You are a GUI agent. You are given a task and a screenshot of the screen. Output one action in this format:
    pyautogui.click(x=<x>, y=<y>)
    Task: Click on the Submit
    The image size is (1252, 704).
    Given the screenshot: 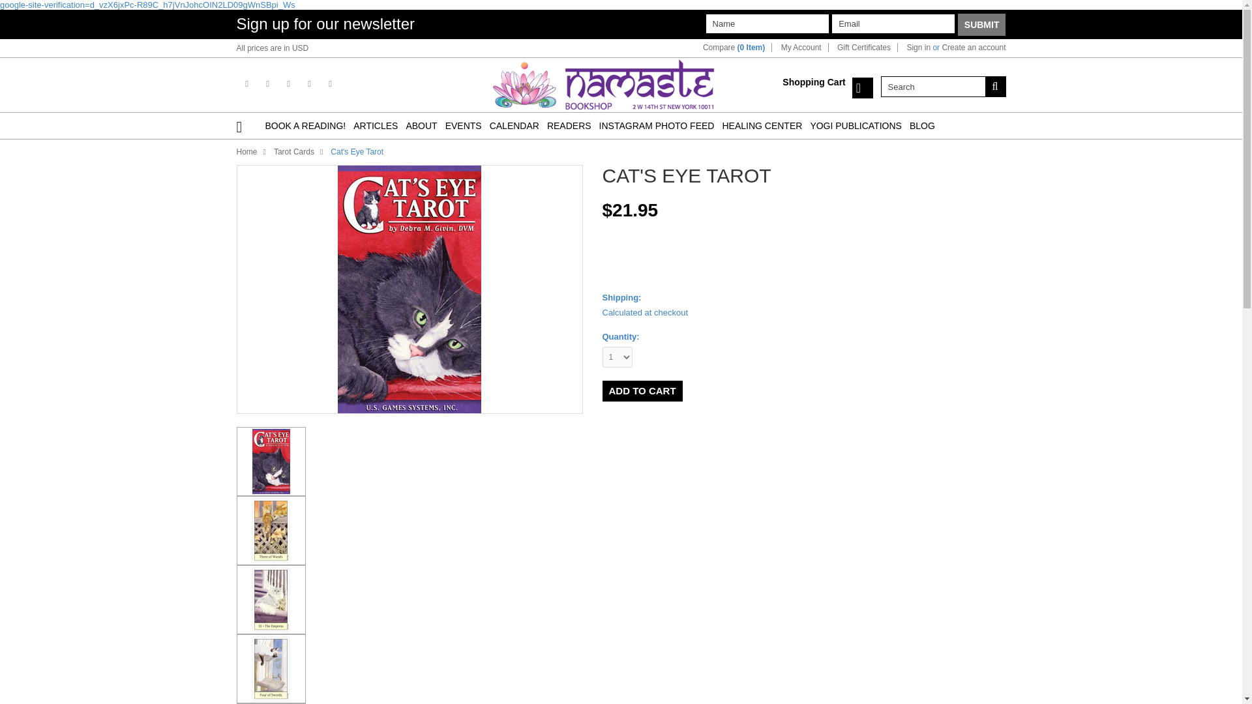 What is the action you would take?
    pyautogui.click(x=982, y=25)
    